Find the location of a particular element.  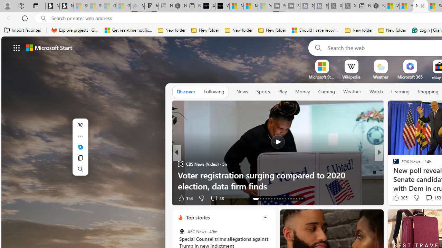

Import favorites is located at coordinates (23, 30).